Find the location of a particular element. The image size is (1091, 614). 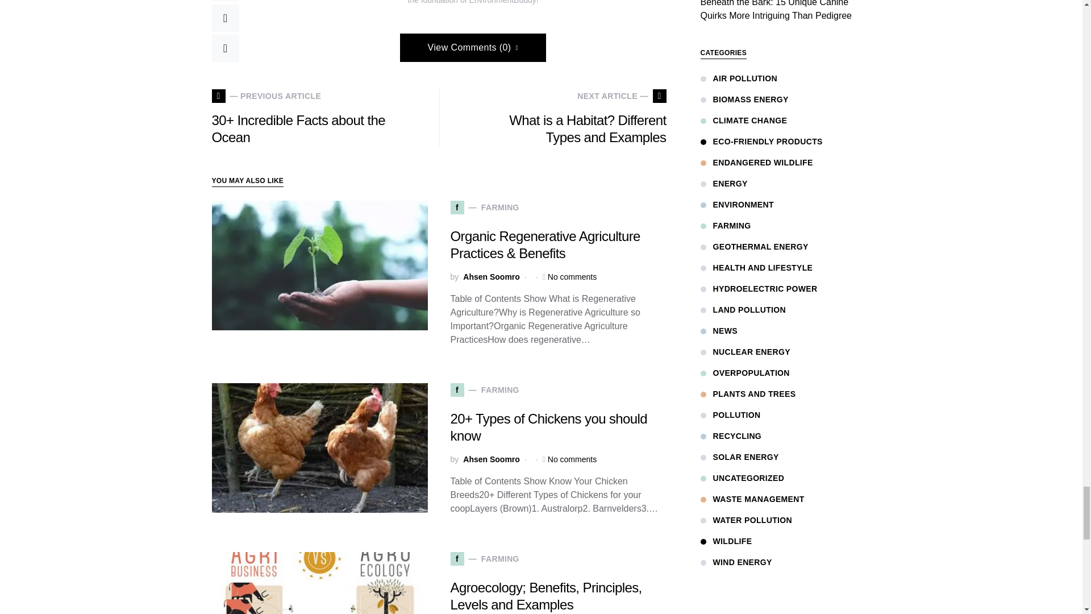

View all posts by Ahsen Soomro is located at coordinates (491, 459).